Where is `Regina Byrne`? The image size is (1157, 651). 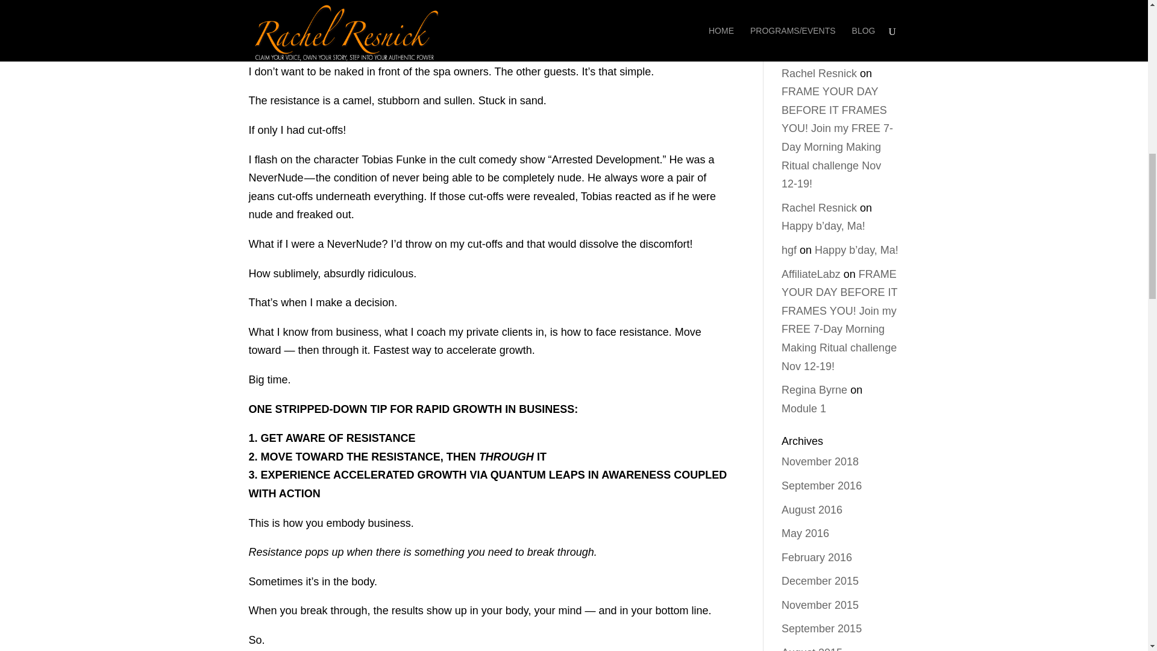
Regina Byrne is located at coordinates (814, 389).